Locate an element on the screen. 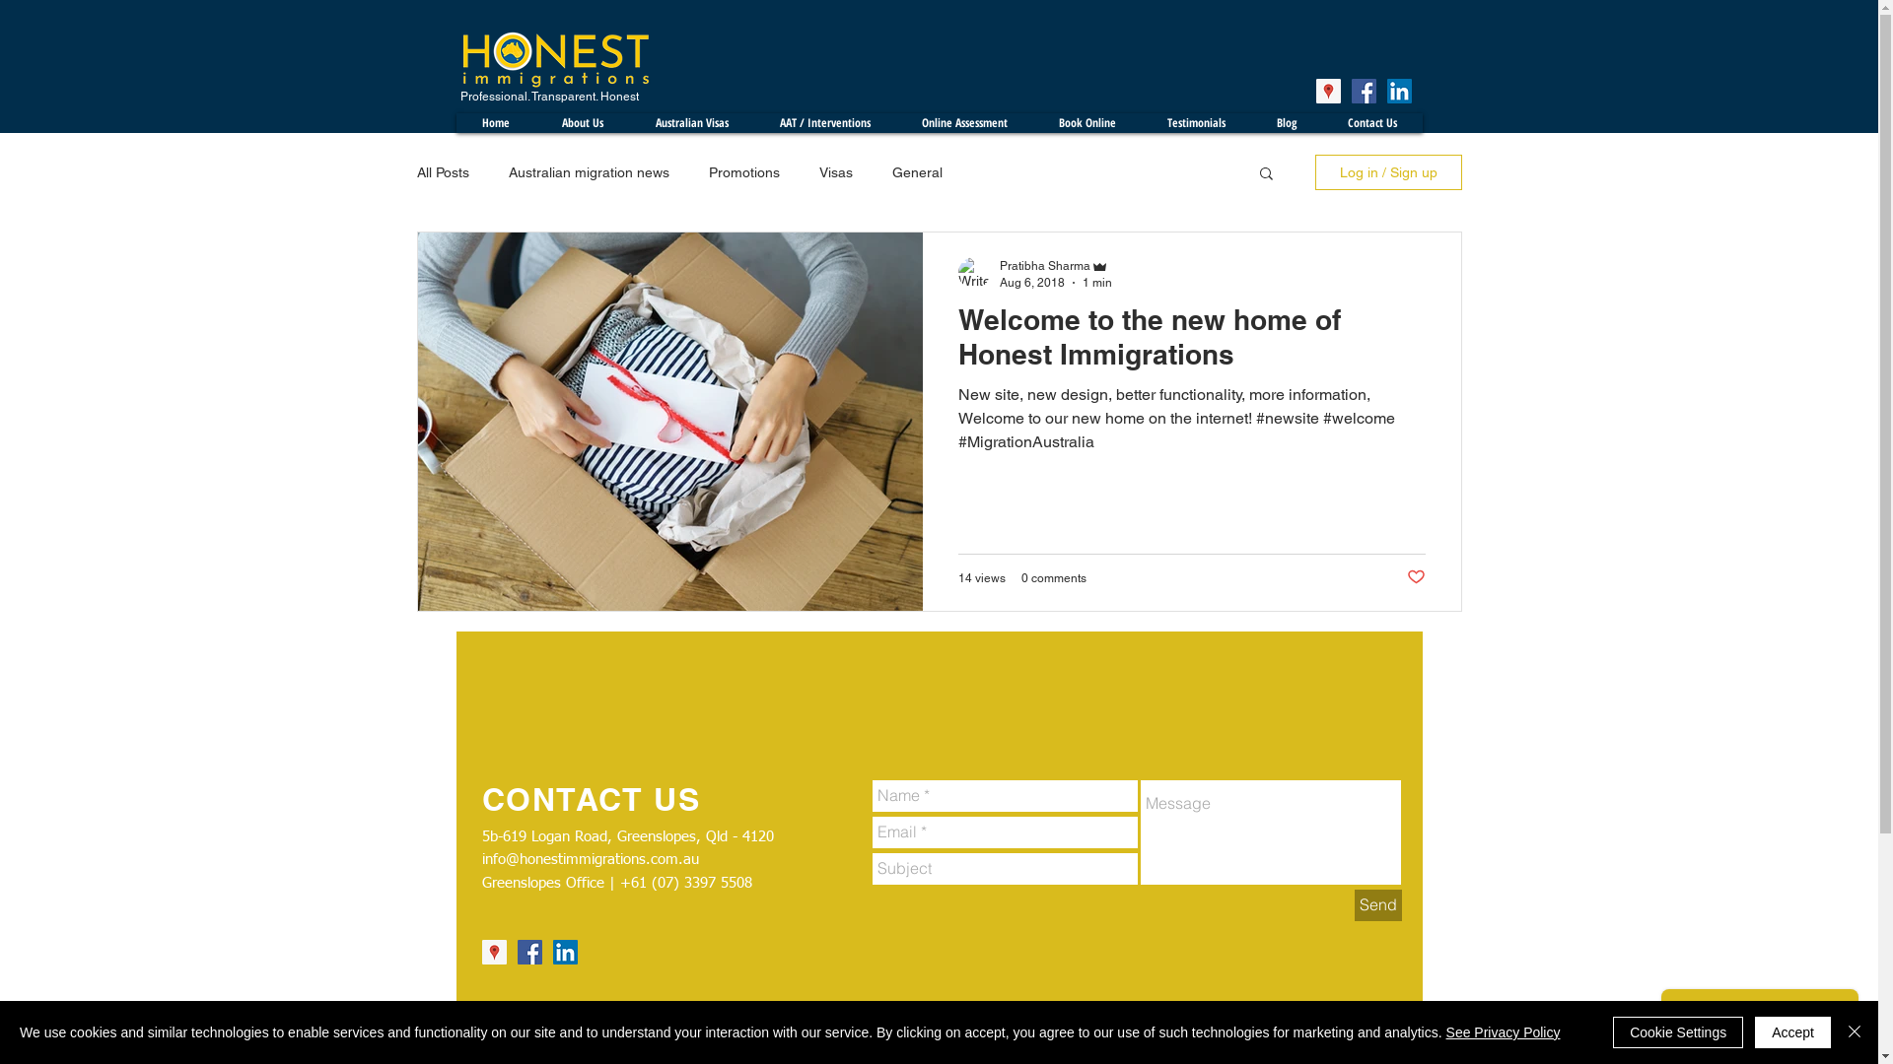  Home is located at coordinates (495, 123).